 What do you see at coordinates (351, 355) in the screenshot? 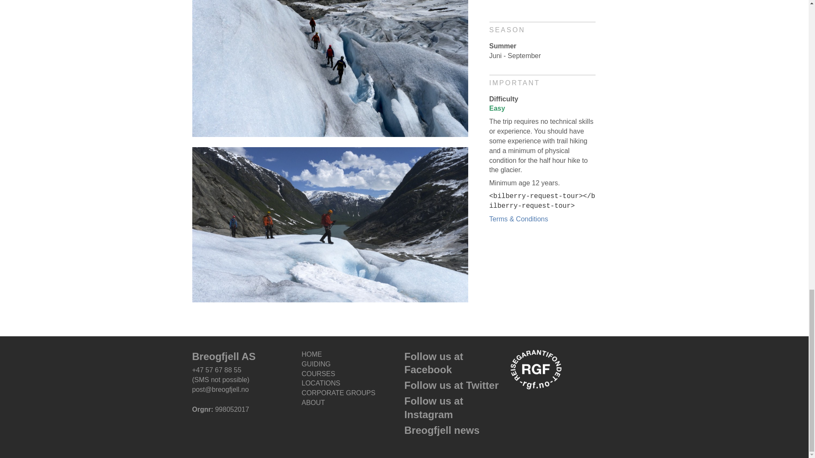
I see `HOME` at bounding box center [351, 355].